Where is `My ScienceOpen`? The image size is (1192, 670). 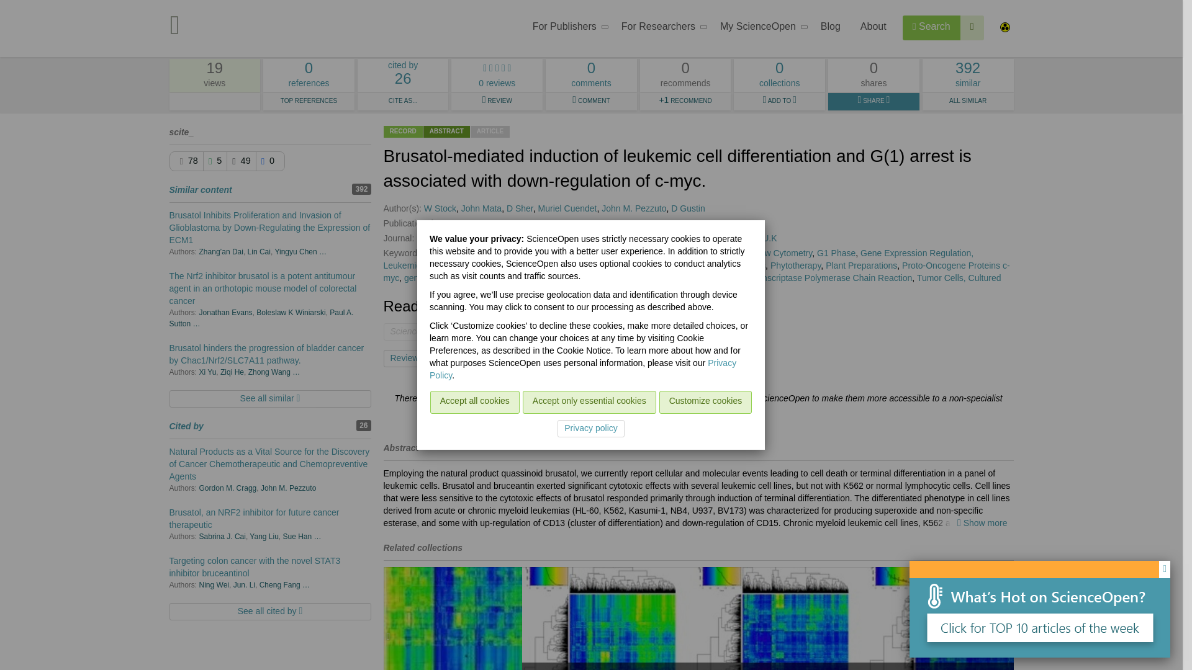
My ScienceOpen is located at coordinates (760, 29).